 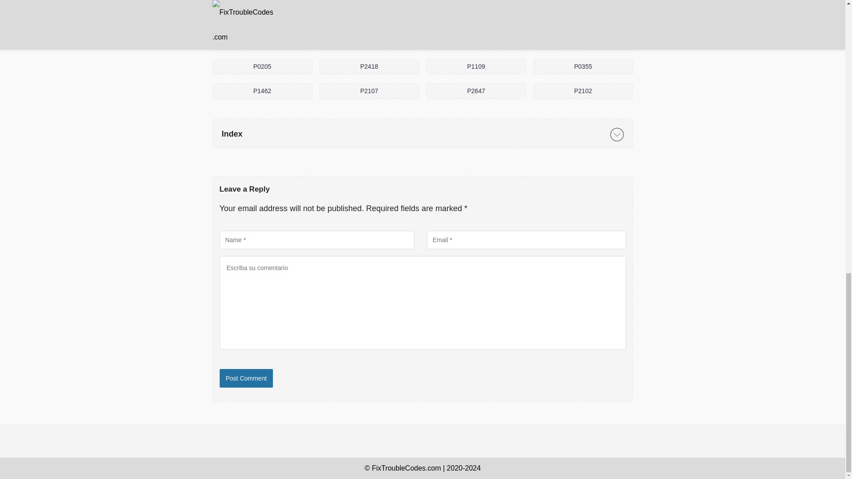 I want to click on P2102, so click(x=583, y=90).